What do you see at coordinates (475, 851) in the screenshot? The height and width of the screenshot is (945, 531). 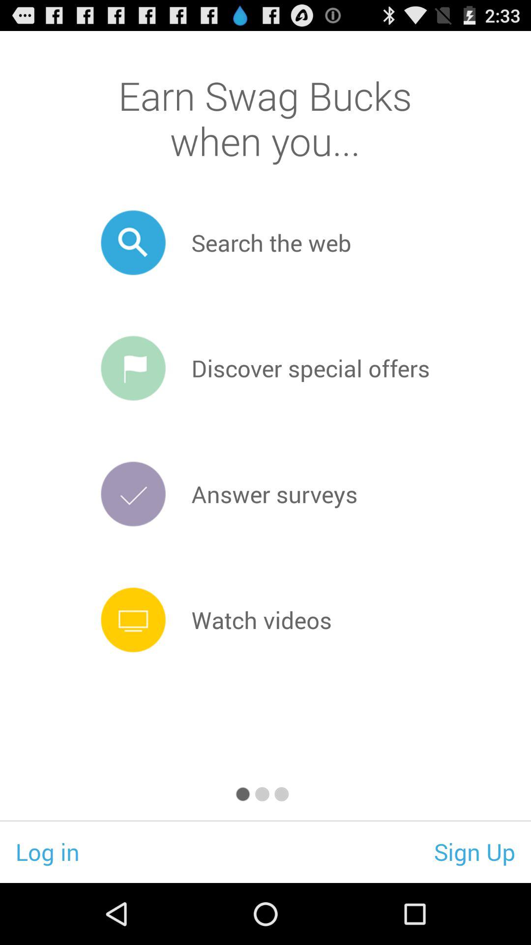 I see `scroll until the sign up item` at bounding box center [475, 851].